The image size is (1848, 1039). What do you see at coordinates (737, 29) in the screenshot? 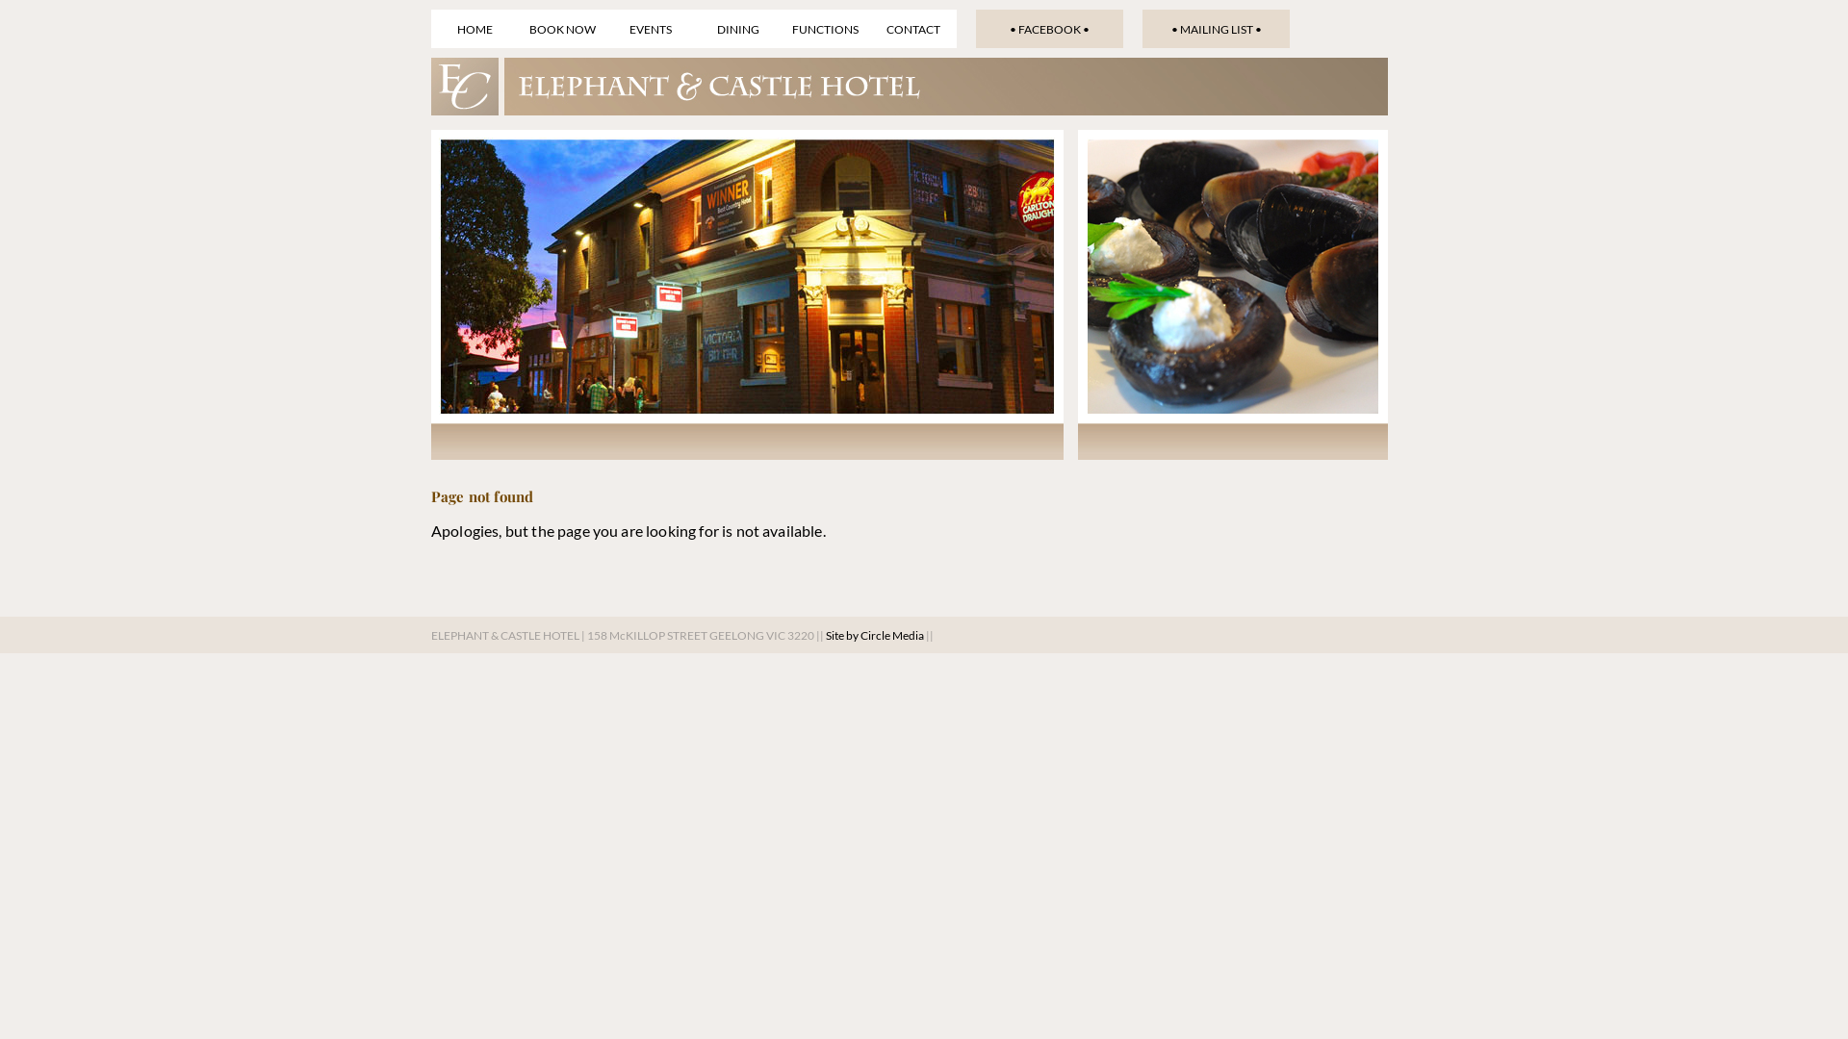
I see `DINING` at bounding box center [737, 29].